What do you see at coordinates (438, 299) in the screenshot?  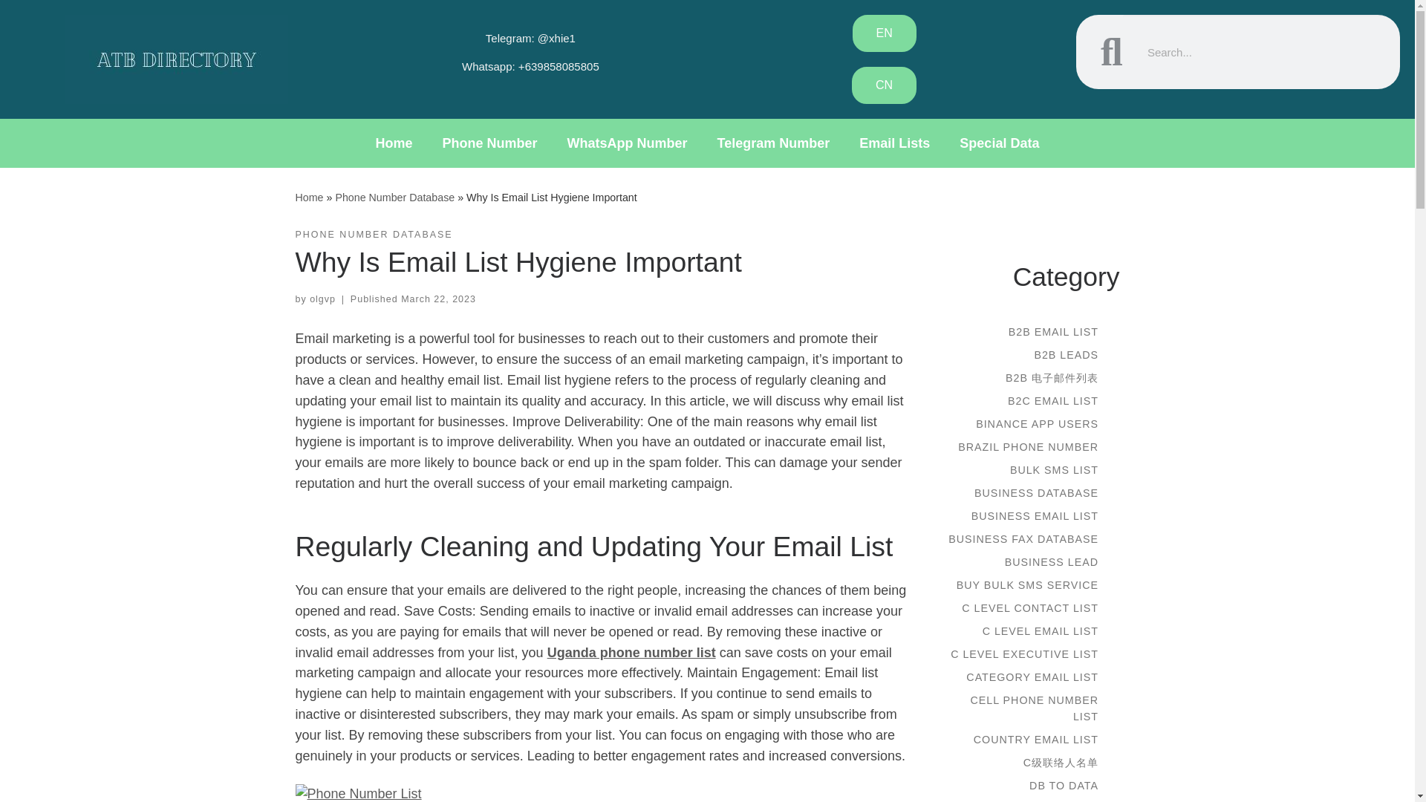 I see `March 22, 2023` at bounding box center [438, 299].